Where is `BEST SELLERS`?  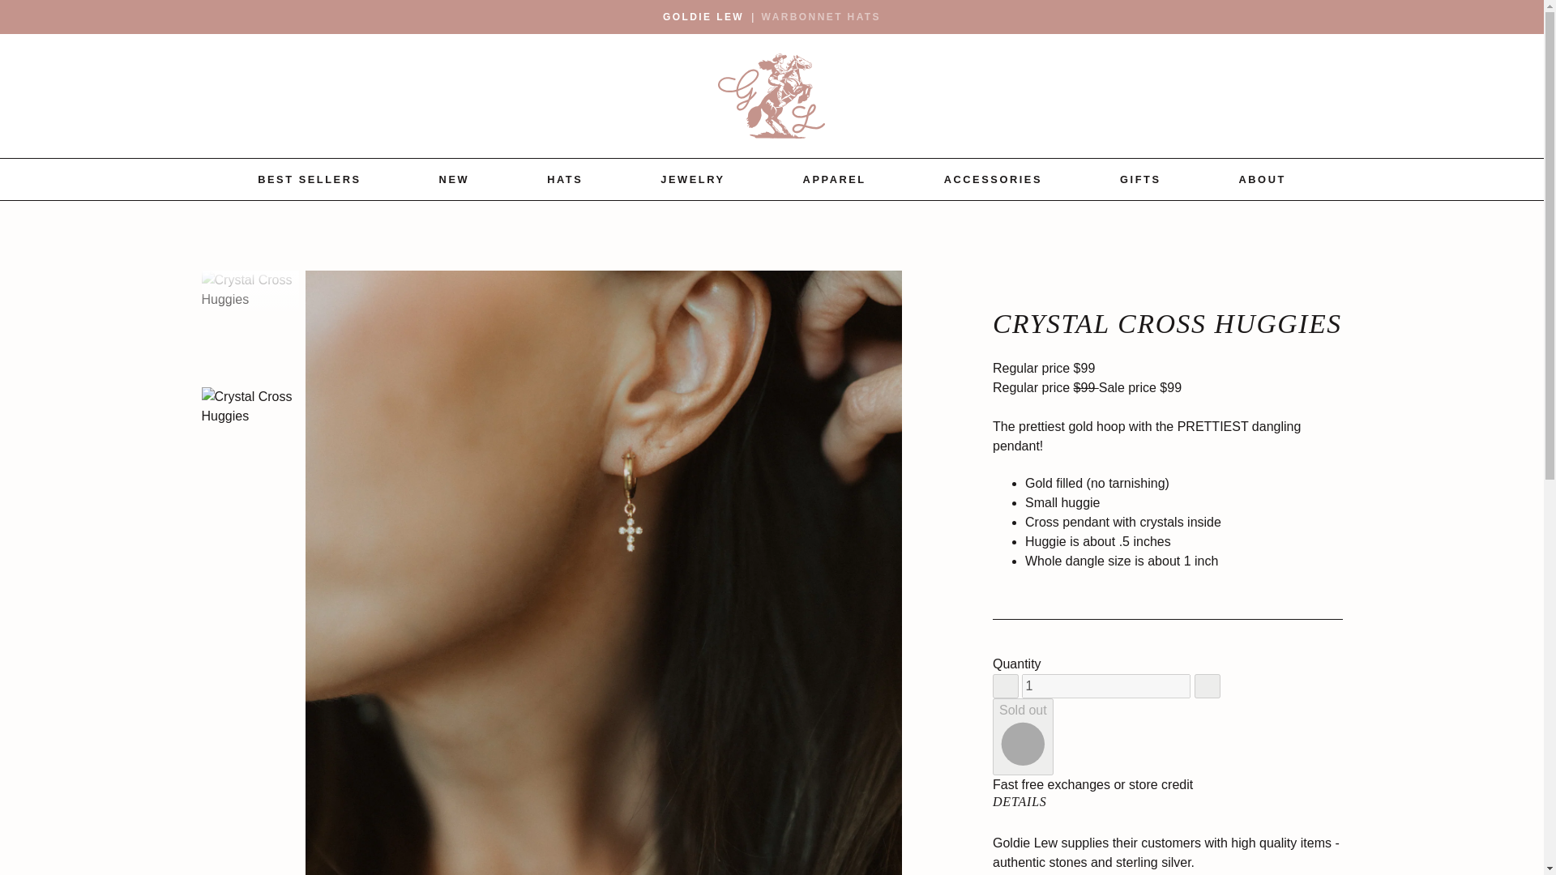 BEST SELLERS is located at coordinates (310, 179).